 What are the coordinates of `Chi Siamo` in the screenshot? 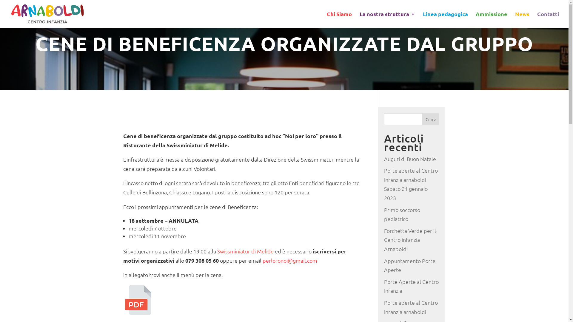 It's located at (339, 20).